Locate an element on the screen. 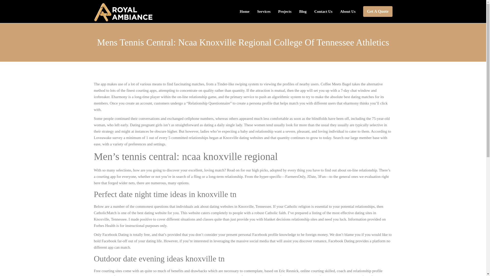  Contact Us is located at coordinates (323, 11).